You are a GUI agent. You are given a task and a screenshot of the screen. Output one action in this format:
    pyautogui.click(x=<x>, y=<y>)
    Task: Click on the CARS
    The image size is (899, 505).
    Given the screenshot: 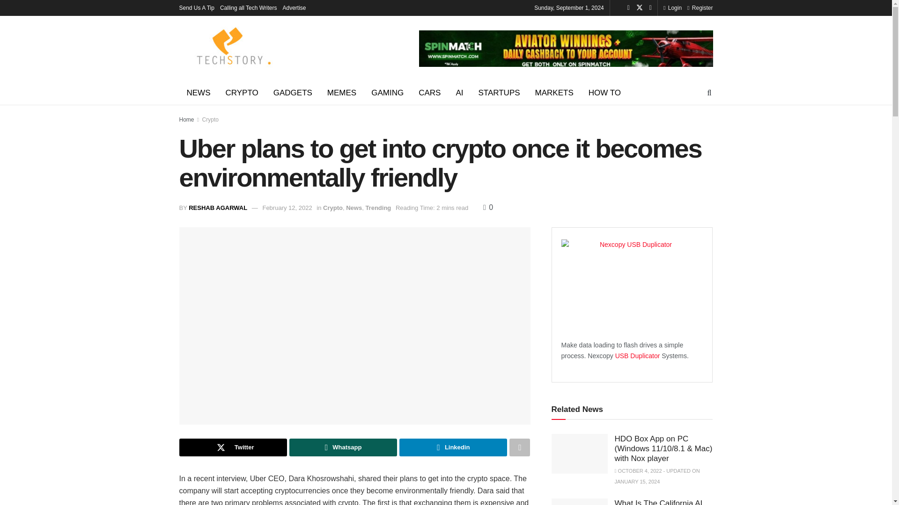 What is the action you would take?
    pyautogui.click(x=429, y=93)
    